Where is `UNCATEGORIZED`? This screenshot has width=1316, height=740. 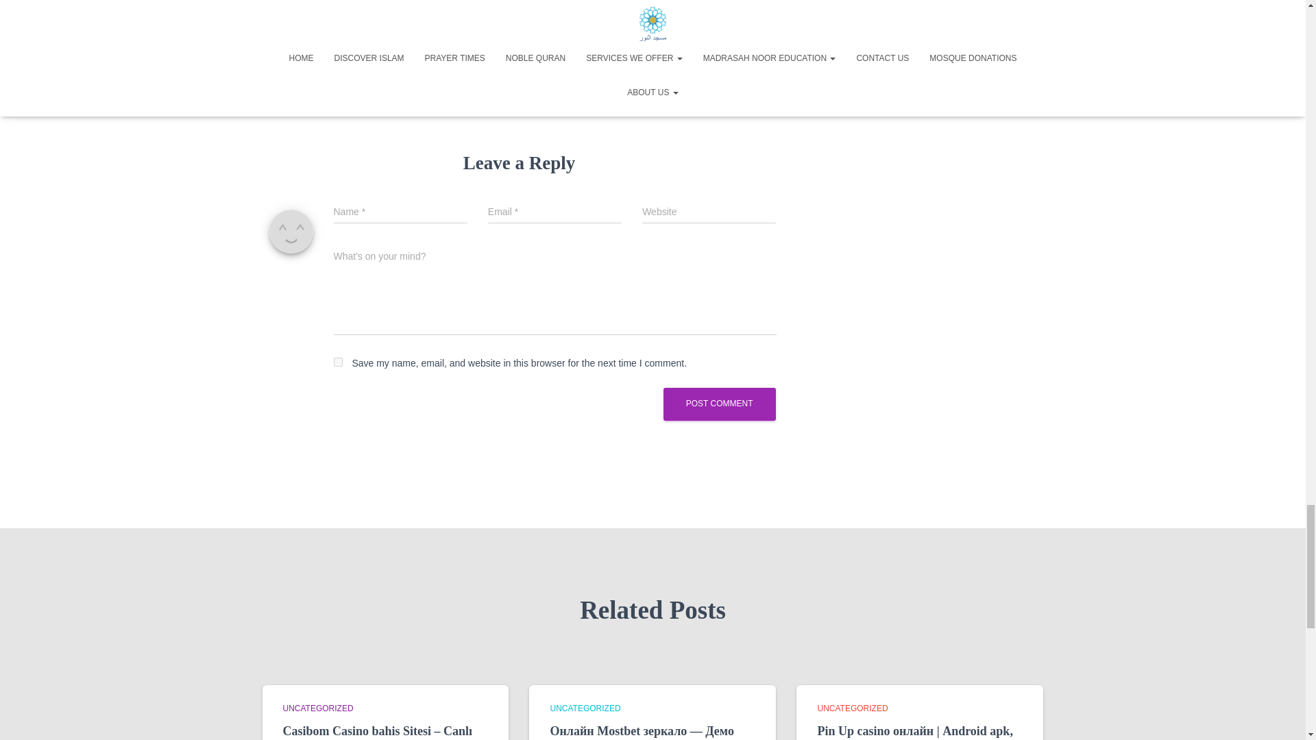 UNCATEGORIZED is located at coordinates (317, 708).